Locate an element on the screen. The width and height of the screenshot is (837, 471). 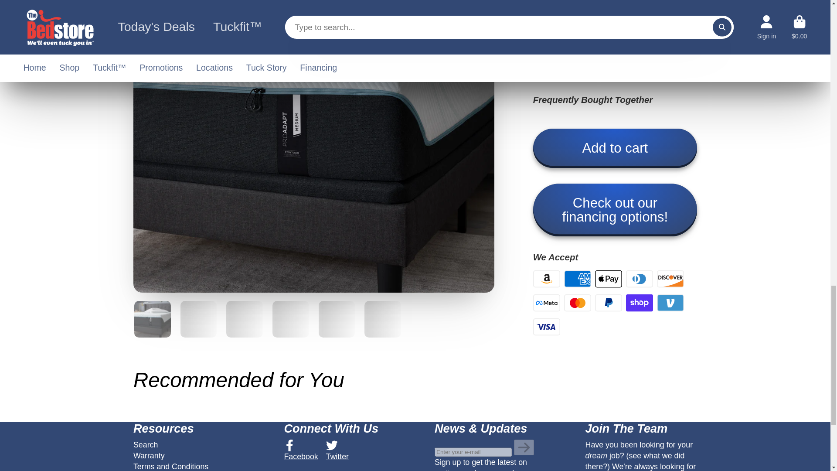
Amazon is located at coordinates (547, 278).